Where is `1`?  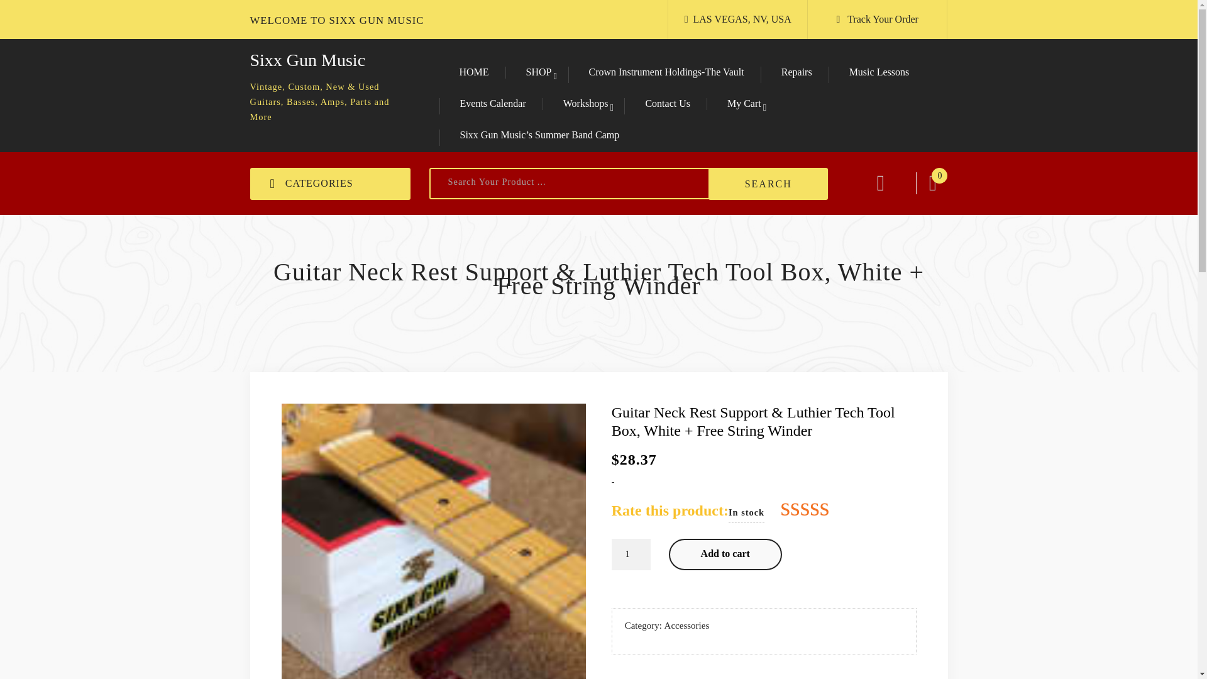
1 is located at coordinates (631, 555).